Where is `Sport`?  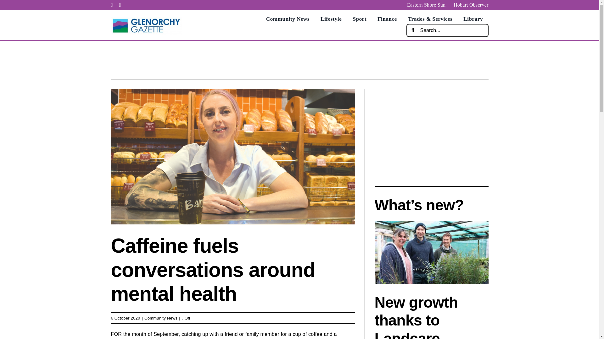 Sport is located at coordinates (359, 19).